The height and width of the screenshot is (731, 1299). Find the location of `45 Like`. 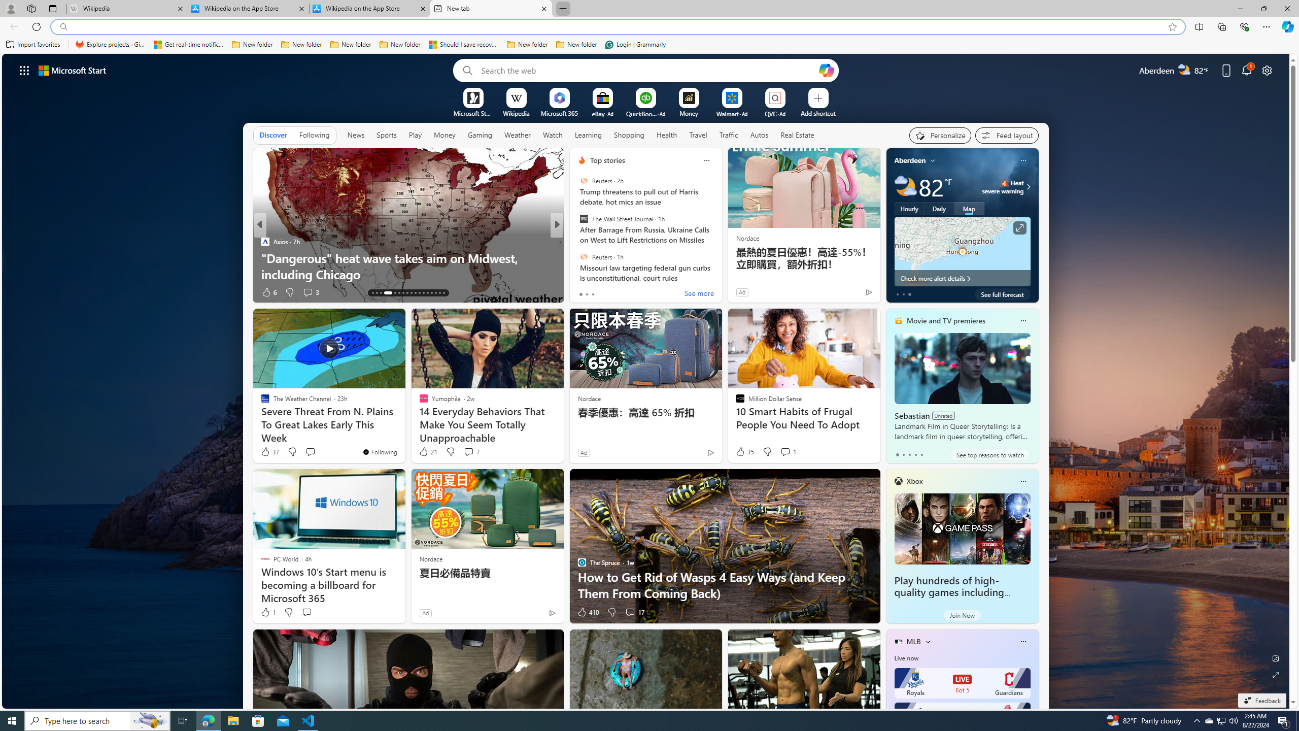

45 Like is located at coordinates (583, 292).